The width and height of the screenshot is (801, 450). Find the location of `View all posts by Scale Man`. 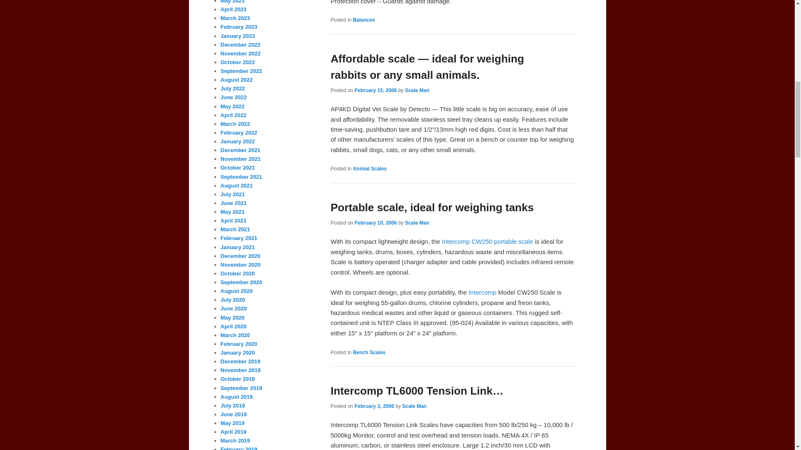

View all posts by Scale Man is located at coordinates (414, 406).